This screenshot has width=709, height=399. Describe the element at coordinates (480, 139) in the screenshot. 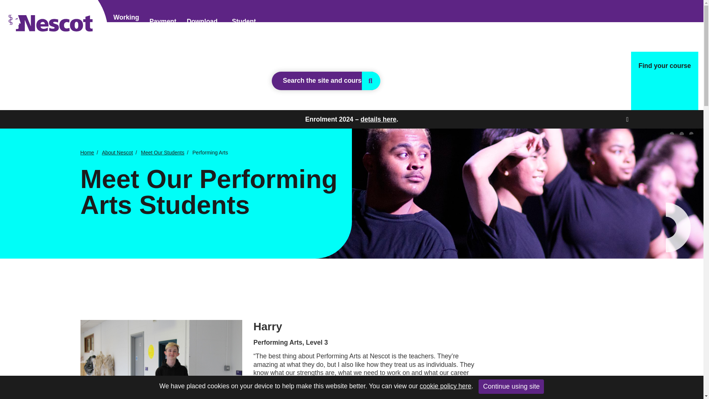

I see `Discover Nescot` at that location.